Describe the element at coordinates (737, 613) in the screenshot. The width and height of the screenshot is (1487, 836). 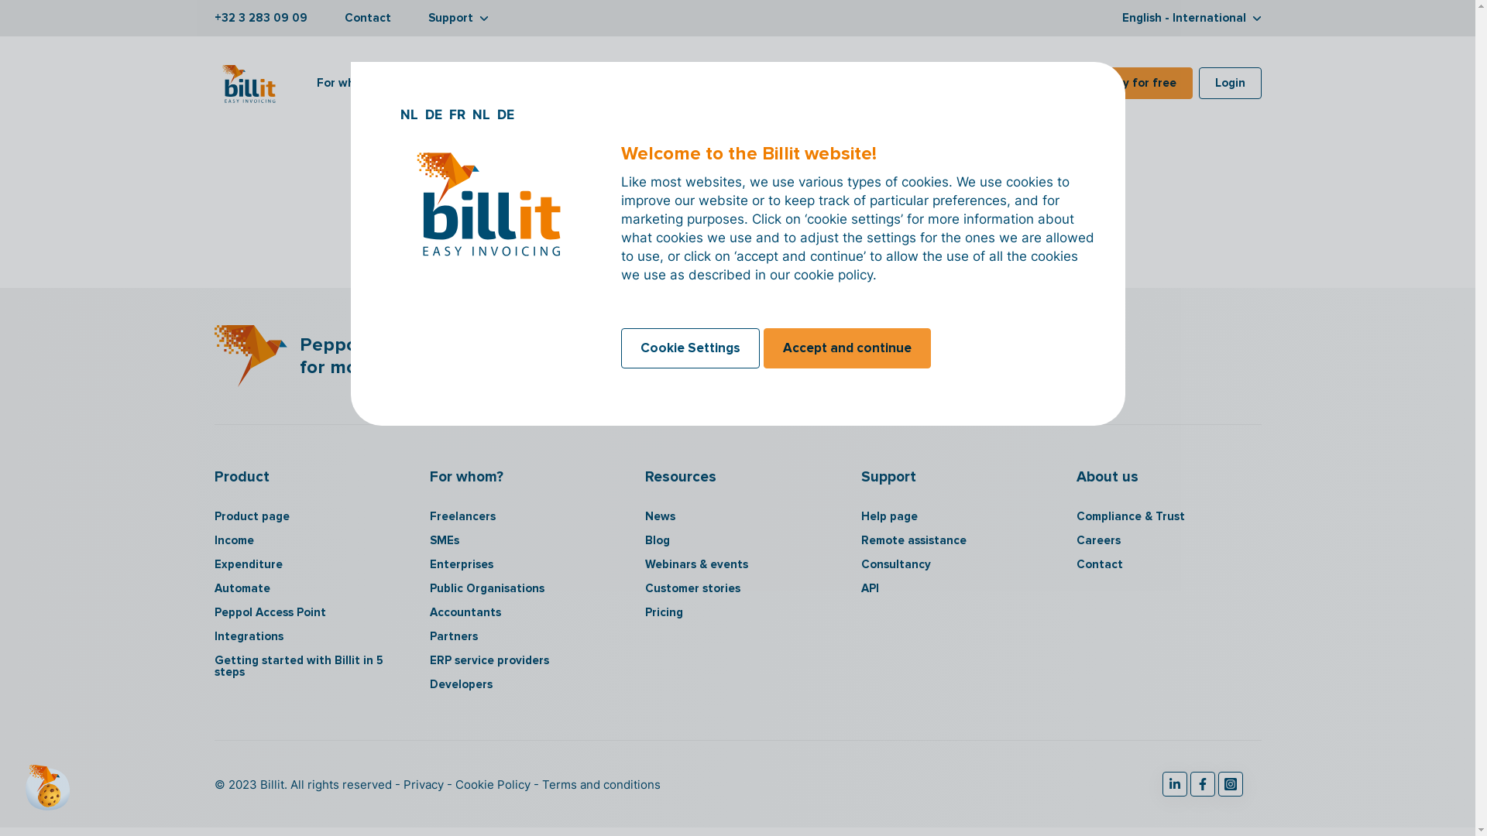
I see `Pricing` at that location.